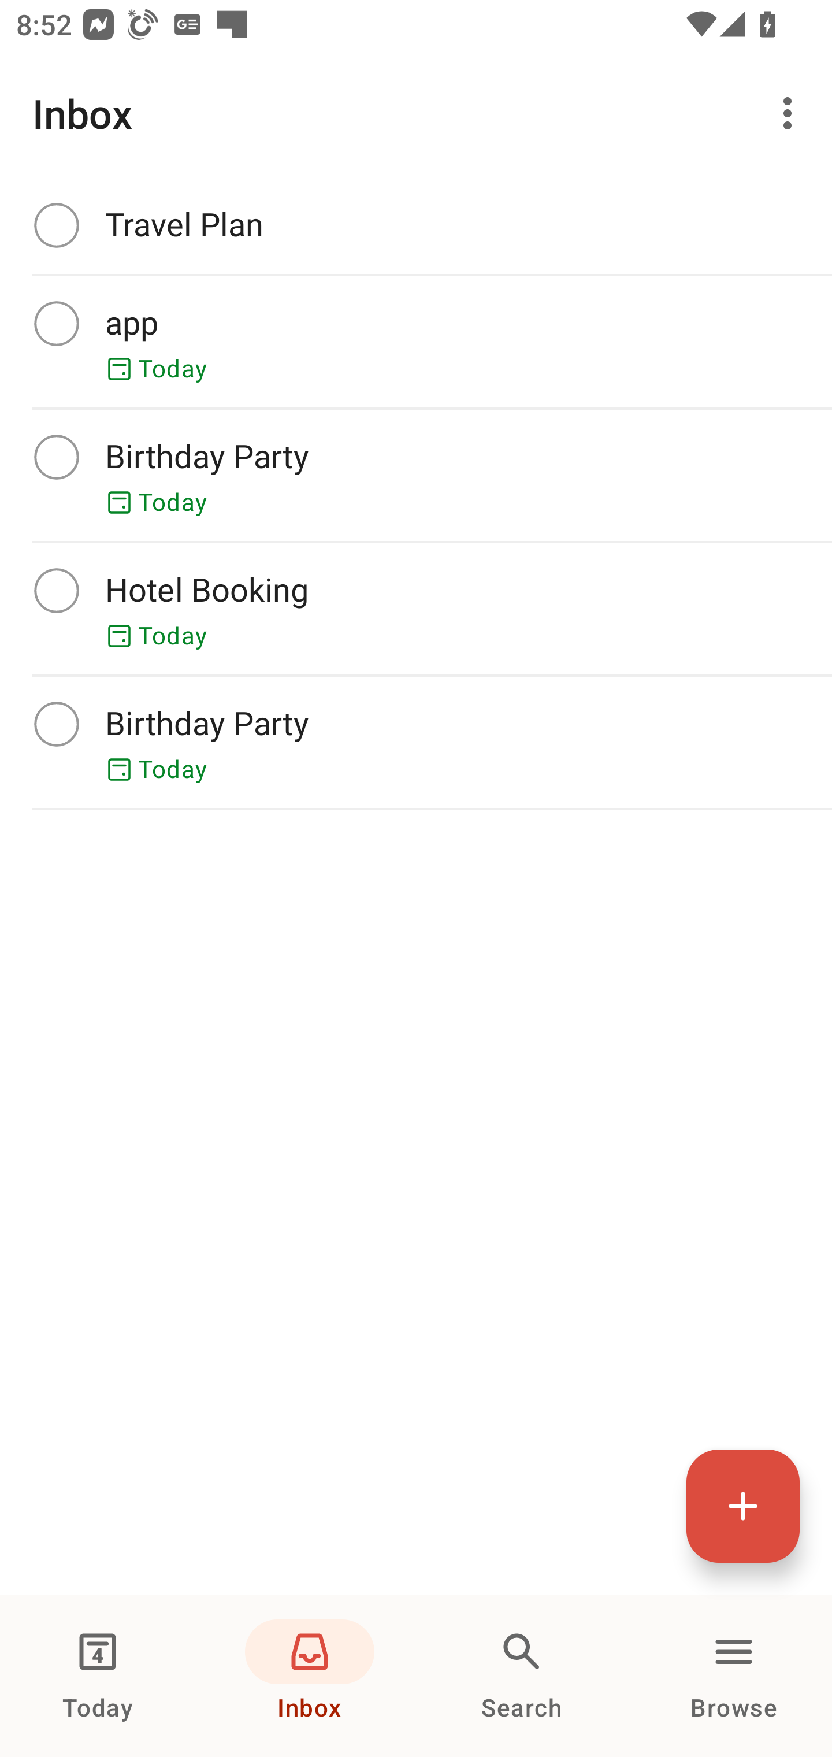  I want to click on Complete app Today, so click(416, 342).